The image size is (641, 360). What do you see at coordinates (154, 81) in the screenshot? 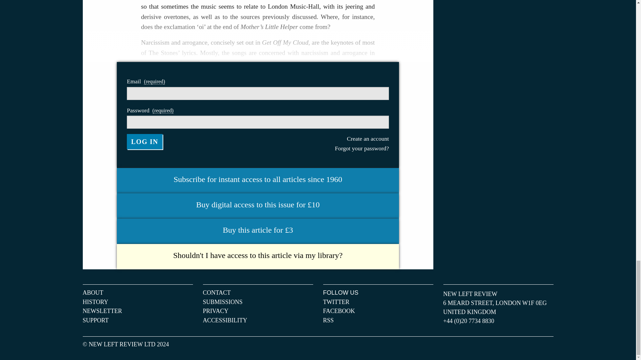
I see `you must complete this field` at bounding box center [154, 81].